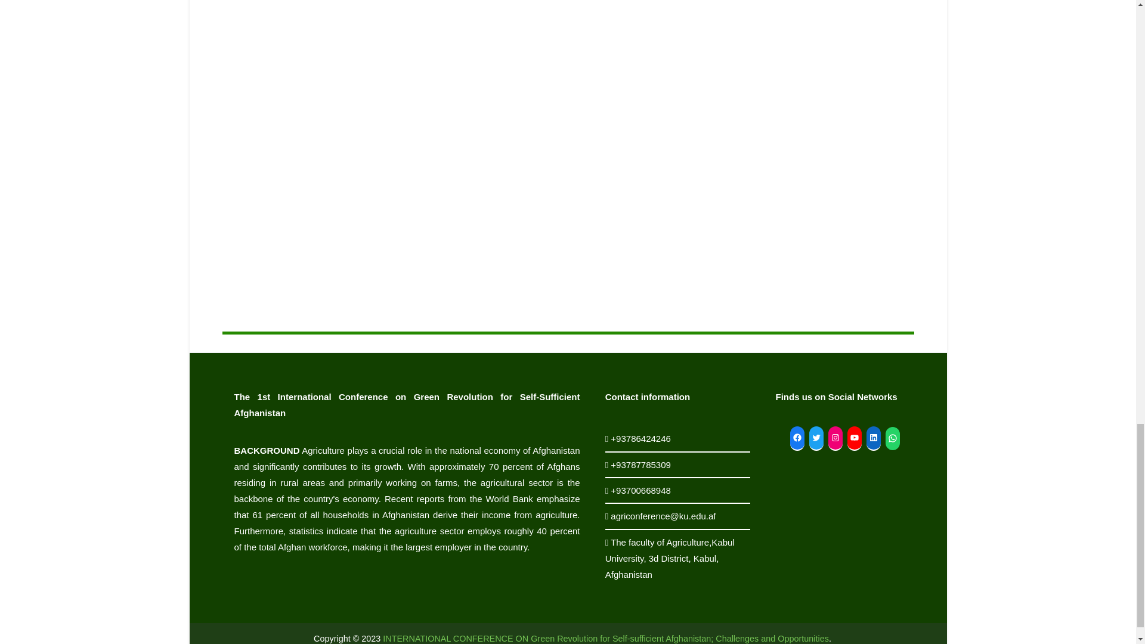  Describe the element at coordinates (873, 438) in the screenshot. I see `LinkedIn` at that location.